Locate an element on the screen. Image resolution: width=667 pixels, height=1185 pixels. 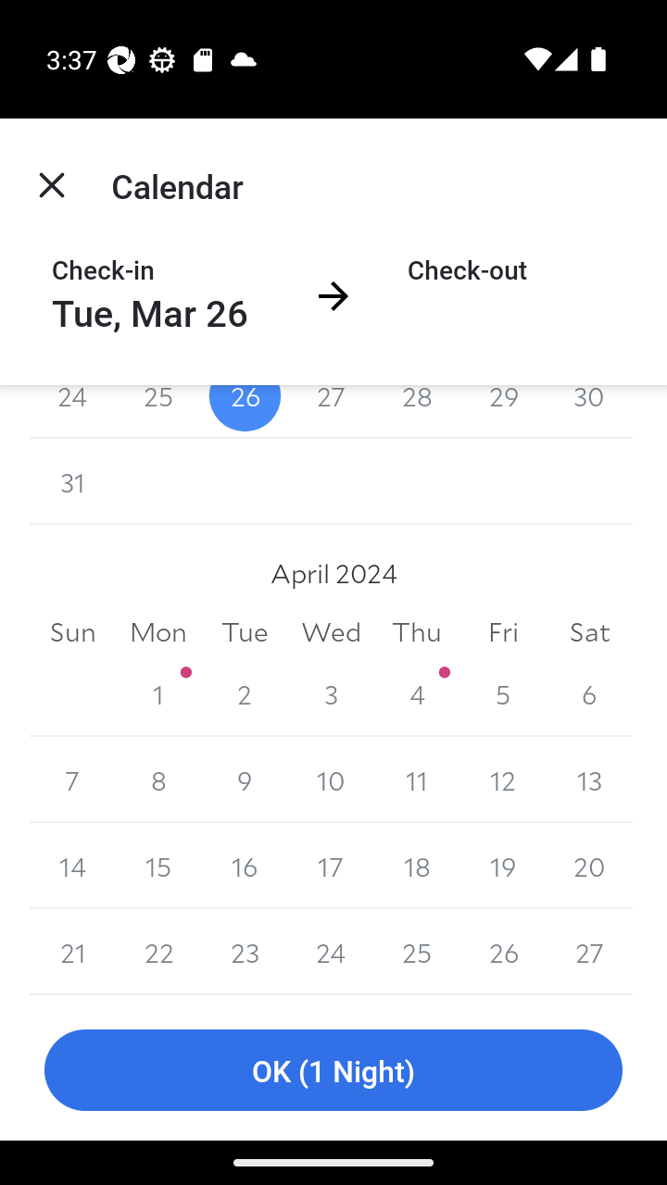
6 6 April 2024 is located at coordinates (589, 693).